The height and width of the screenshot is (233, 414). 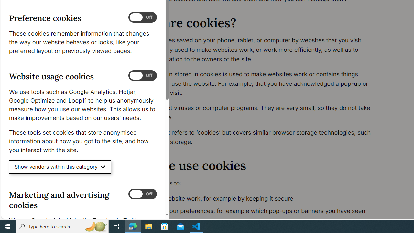 I want to click on Preference cookies, so click(x=142, y=17).